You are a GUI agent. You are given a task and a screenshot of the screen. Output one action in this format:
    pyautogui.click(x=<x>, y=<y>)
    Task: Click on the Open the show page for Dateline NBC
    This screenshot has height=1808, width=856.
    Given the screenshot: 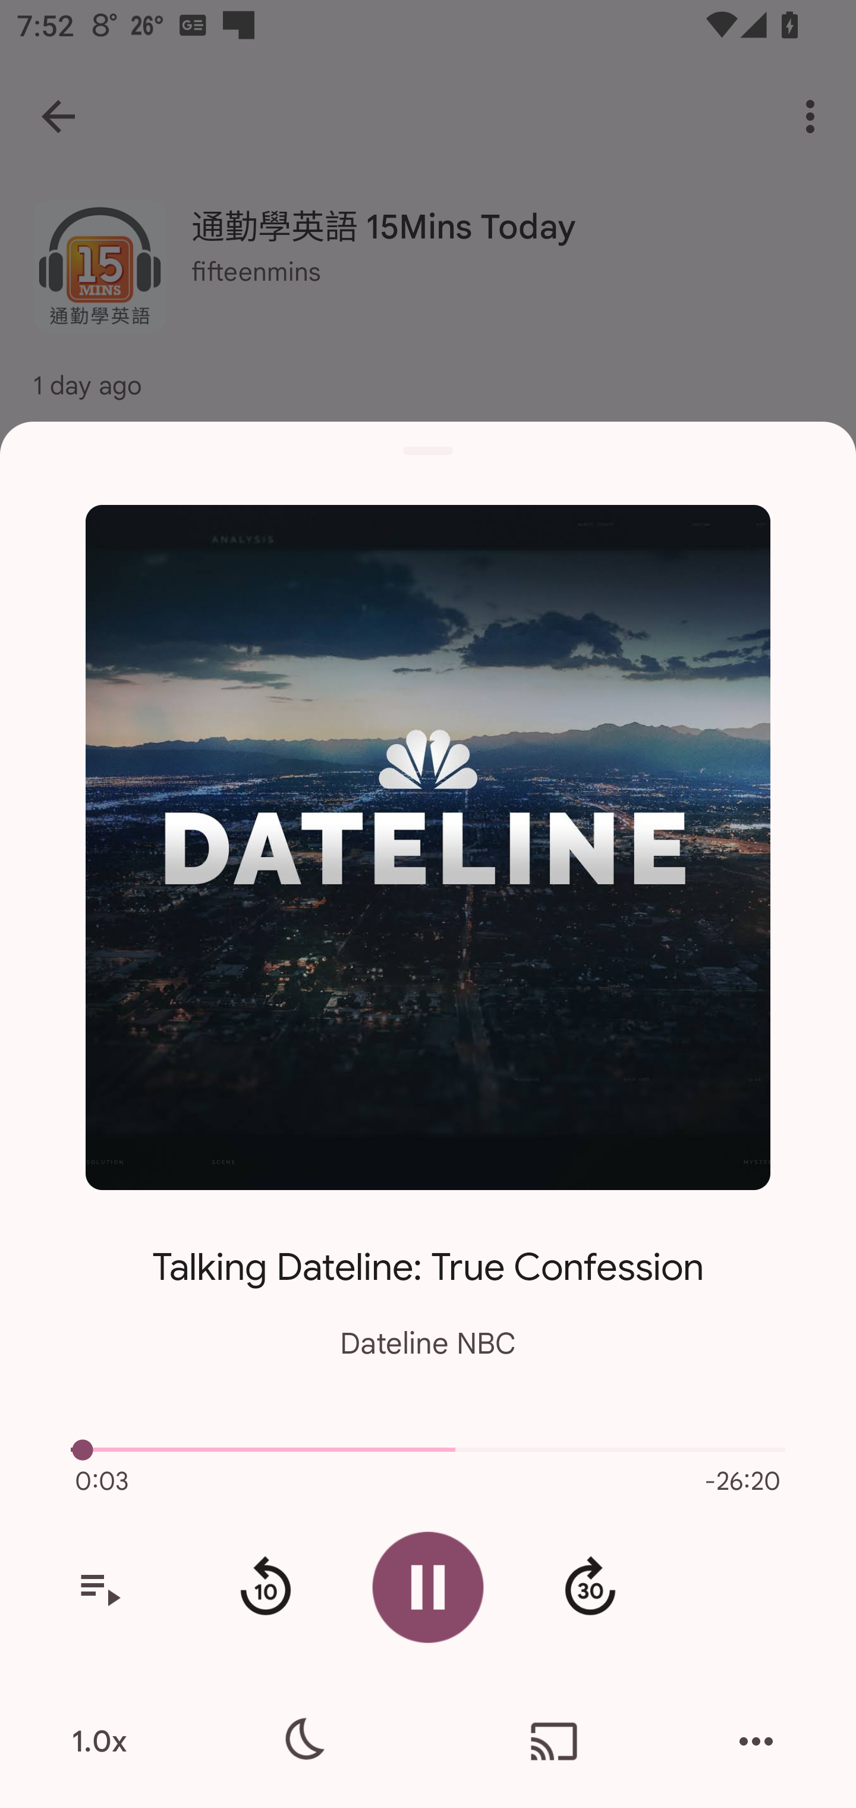 What is the action you would take?
    pyautogui.click(x=428, y=847)
    